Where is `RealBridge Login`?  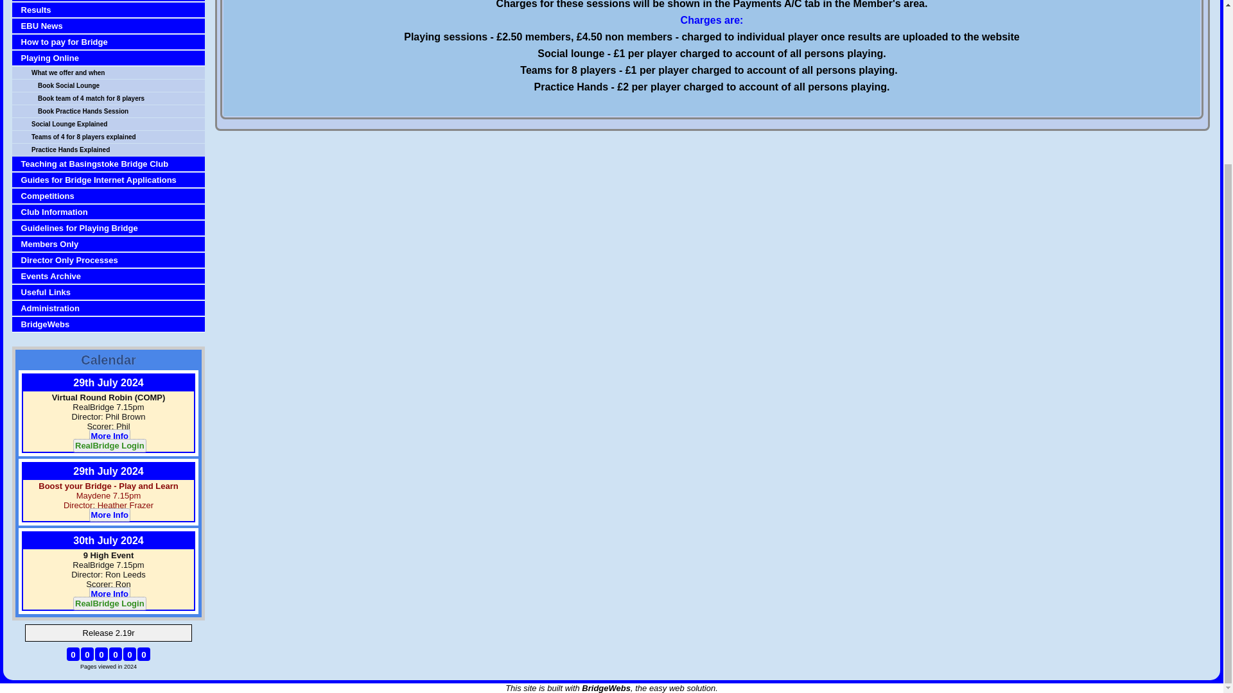
RealBridge Login is located at coordinates (109, 603).